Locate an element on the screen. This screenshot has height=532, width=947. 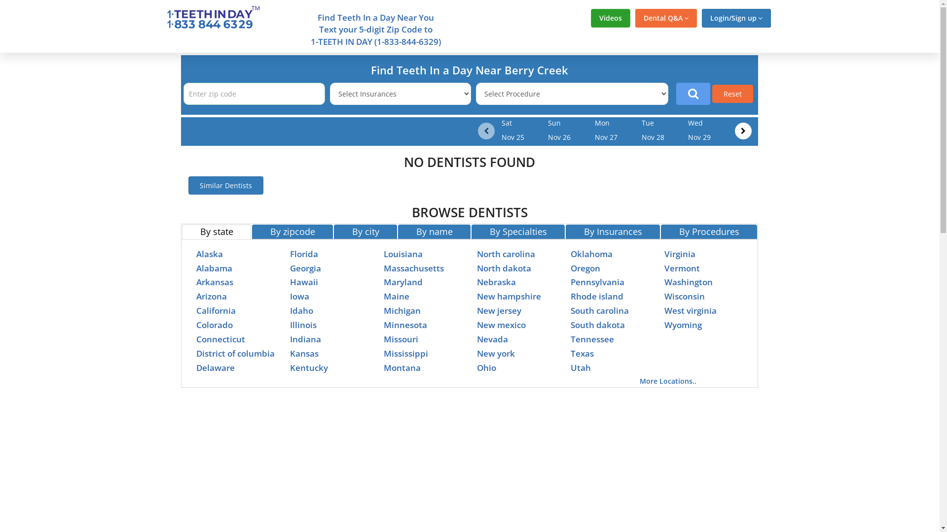
New jersey is located at coordinates (499, 310).